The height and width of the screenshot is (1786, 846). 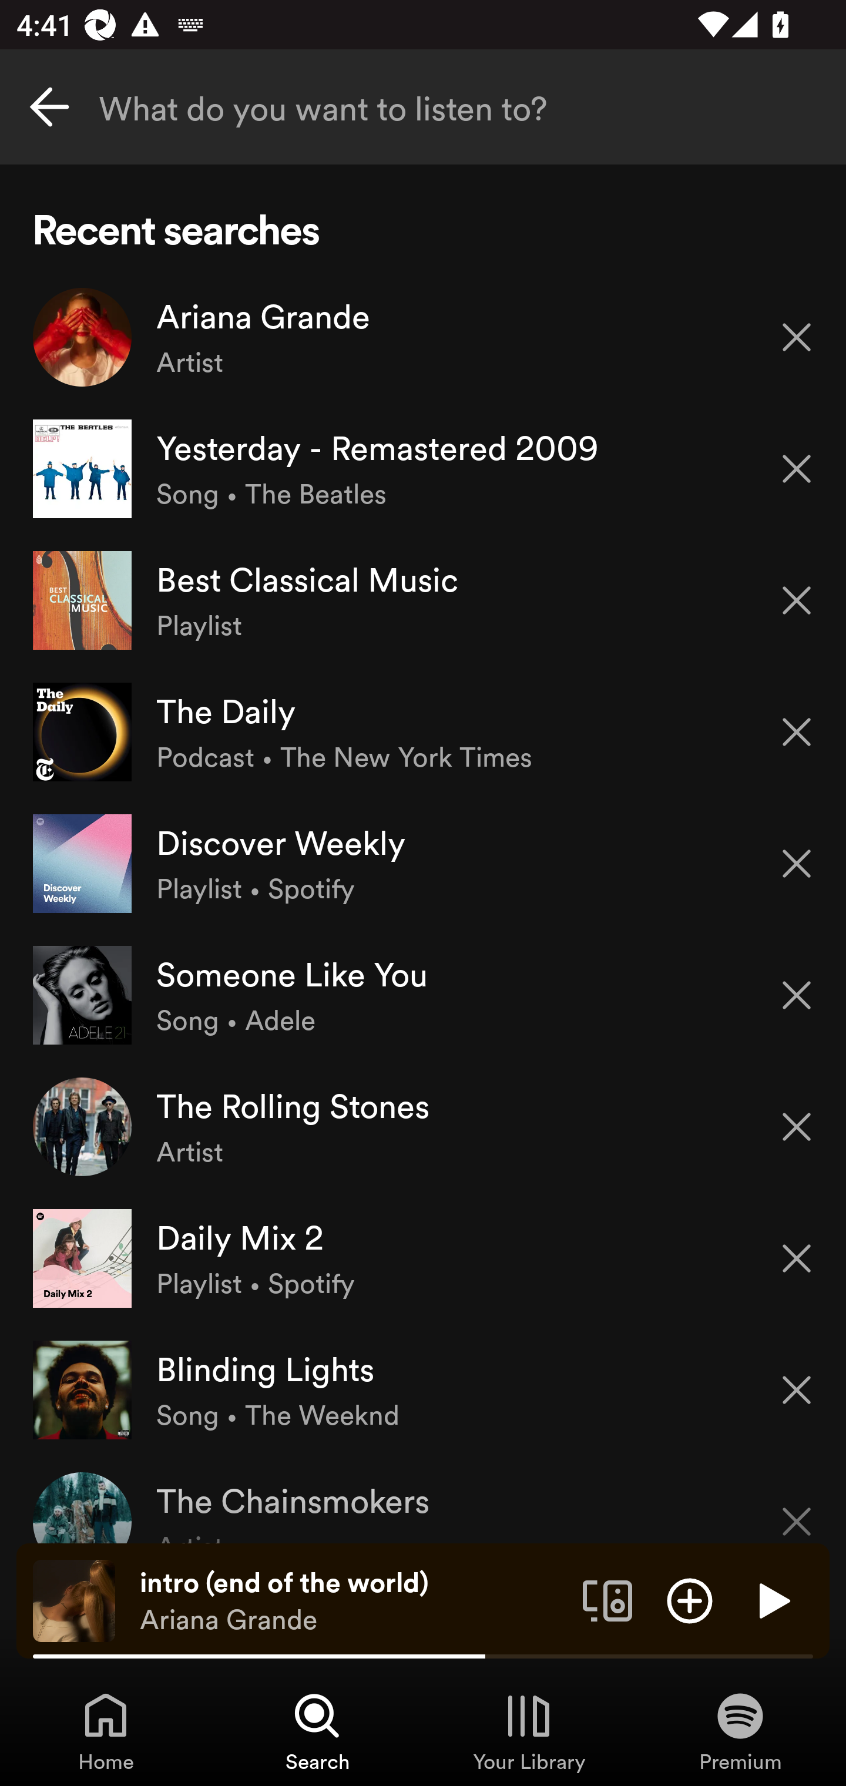 What do you see at coordinates (797, 864) in the screenshot?
I see `Remove` at bounding box center [797, 864].